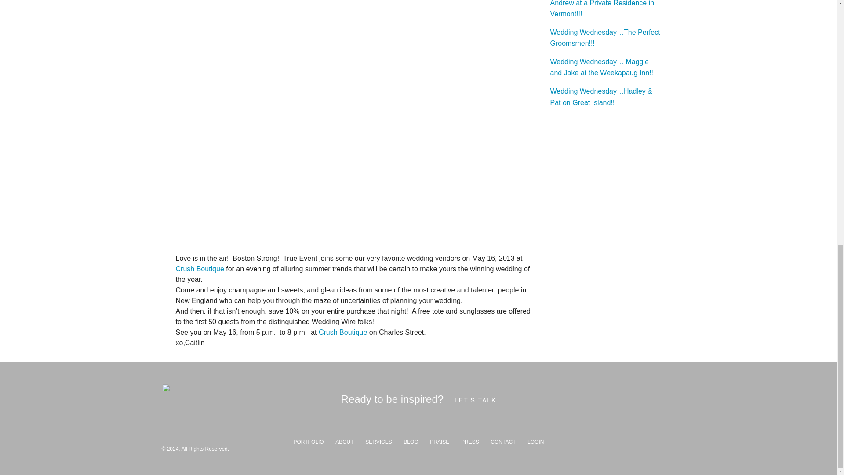  I want to click on LET'S TALK, so click(475, 399).